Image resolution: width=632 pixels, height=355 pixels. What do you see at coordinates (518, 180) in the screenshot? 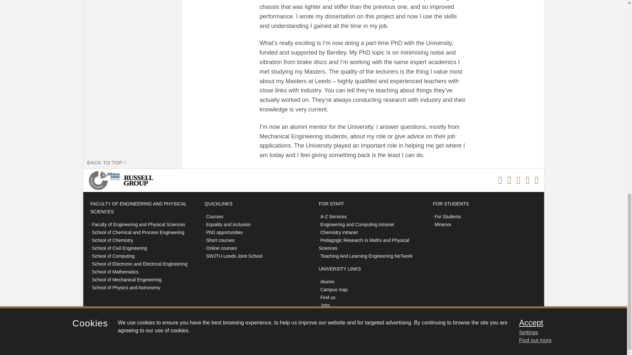
I see `Go to Twitter page` at bounding box center [518, 180].